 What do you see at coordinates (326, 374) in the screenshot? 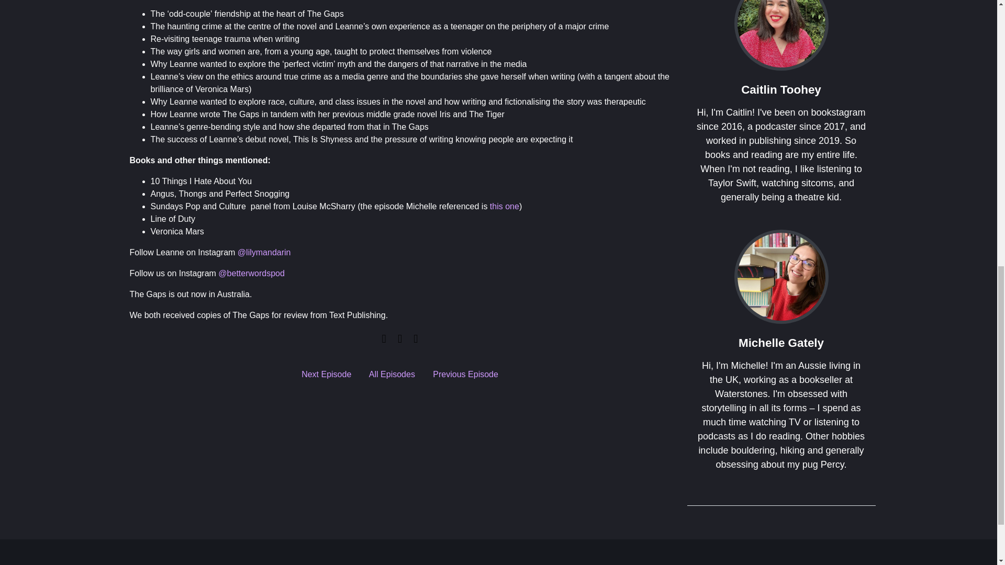
I see `Next Episode` at bounding box center [326, 374].